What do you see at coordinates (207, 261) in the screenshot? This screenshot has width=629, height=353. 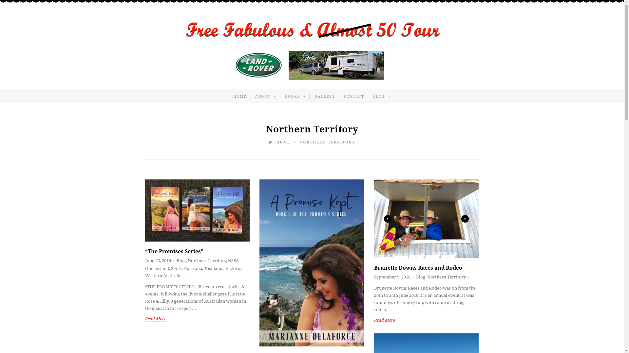 I see `Northern Territory` at bounding box center [207, 261].